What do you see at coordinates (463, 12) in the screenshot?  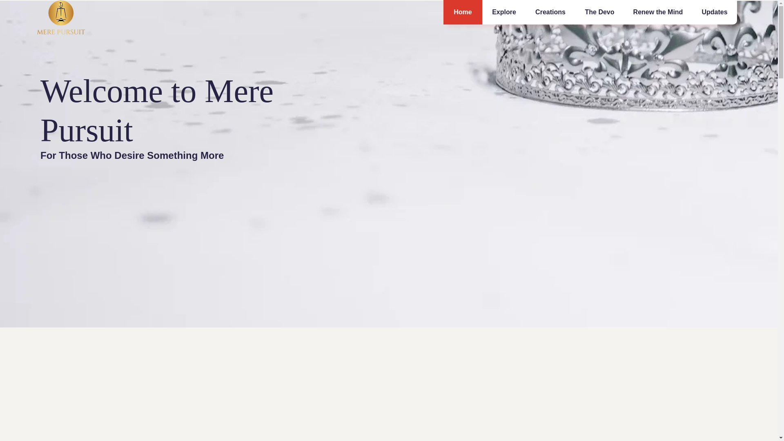 I see `Home` at bounding box center [463, 12].